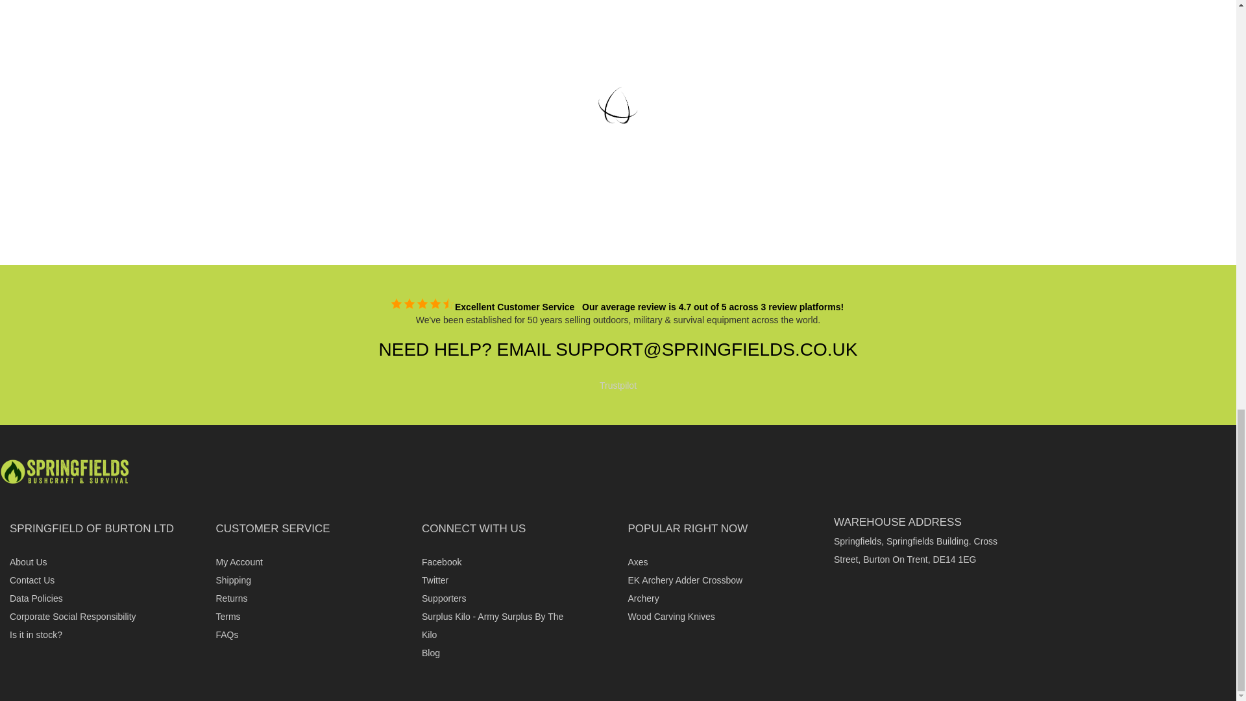 The image size is (1246, 701). Describe the element at coordinates (291, 205) in the screenshot. I see `95798` at that location.